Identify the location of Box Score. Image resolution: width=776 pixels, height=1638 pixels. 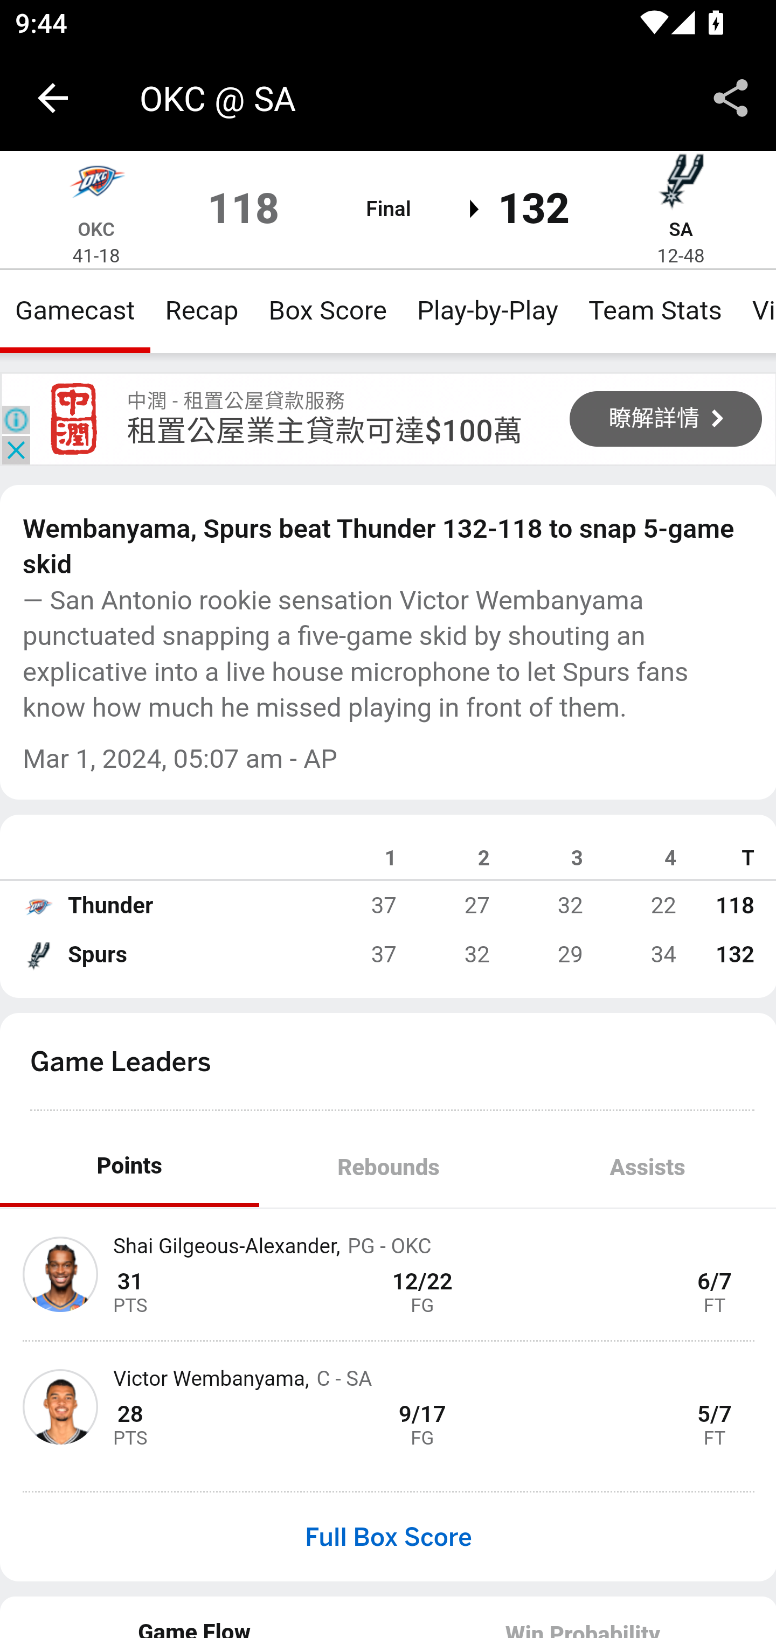
(328, 310).